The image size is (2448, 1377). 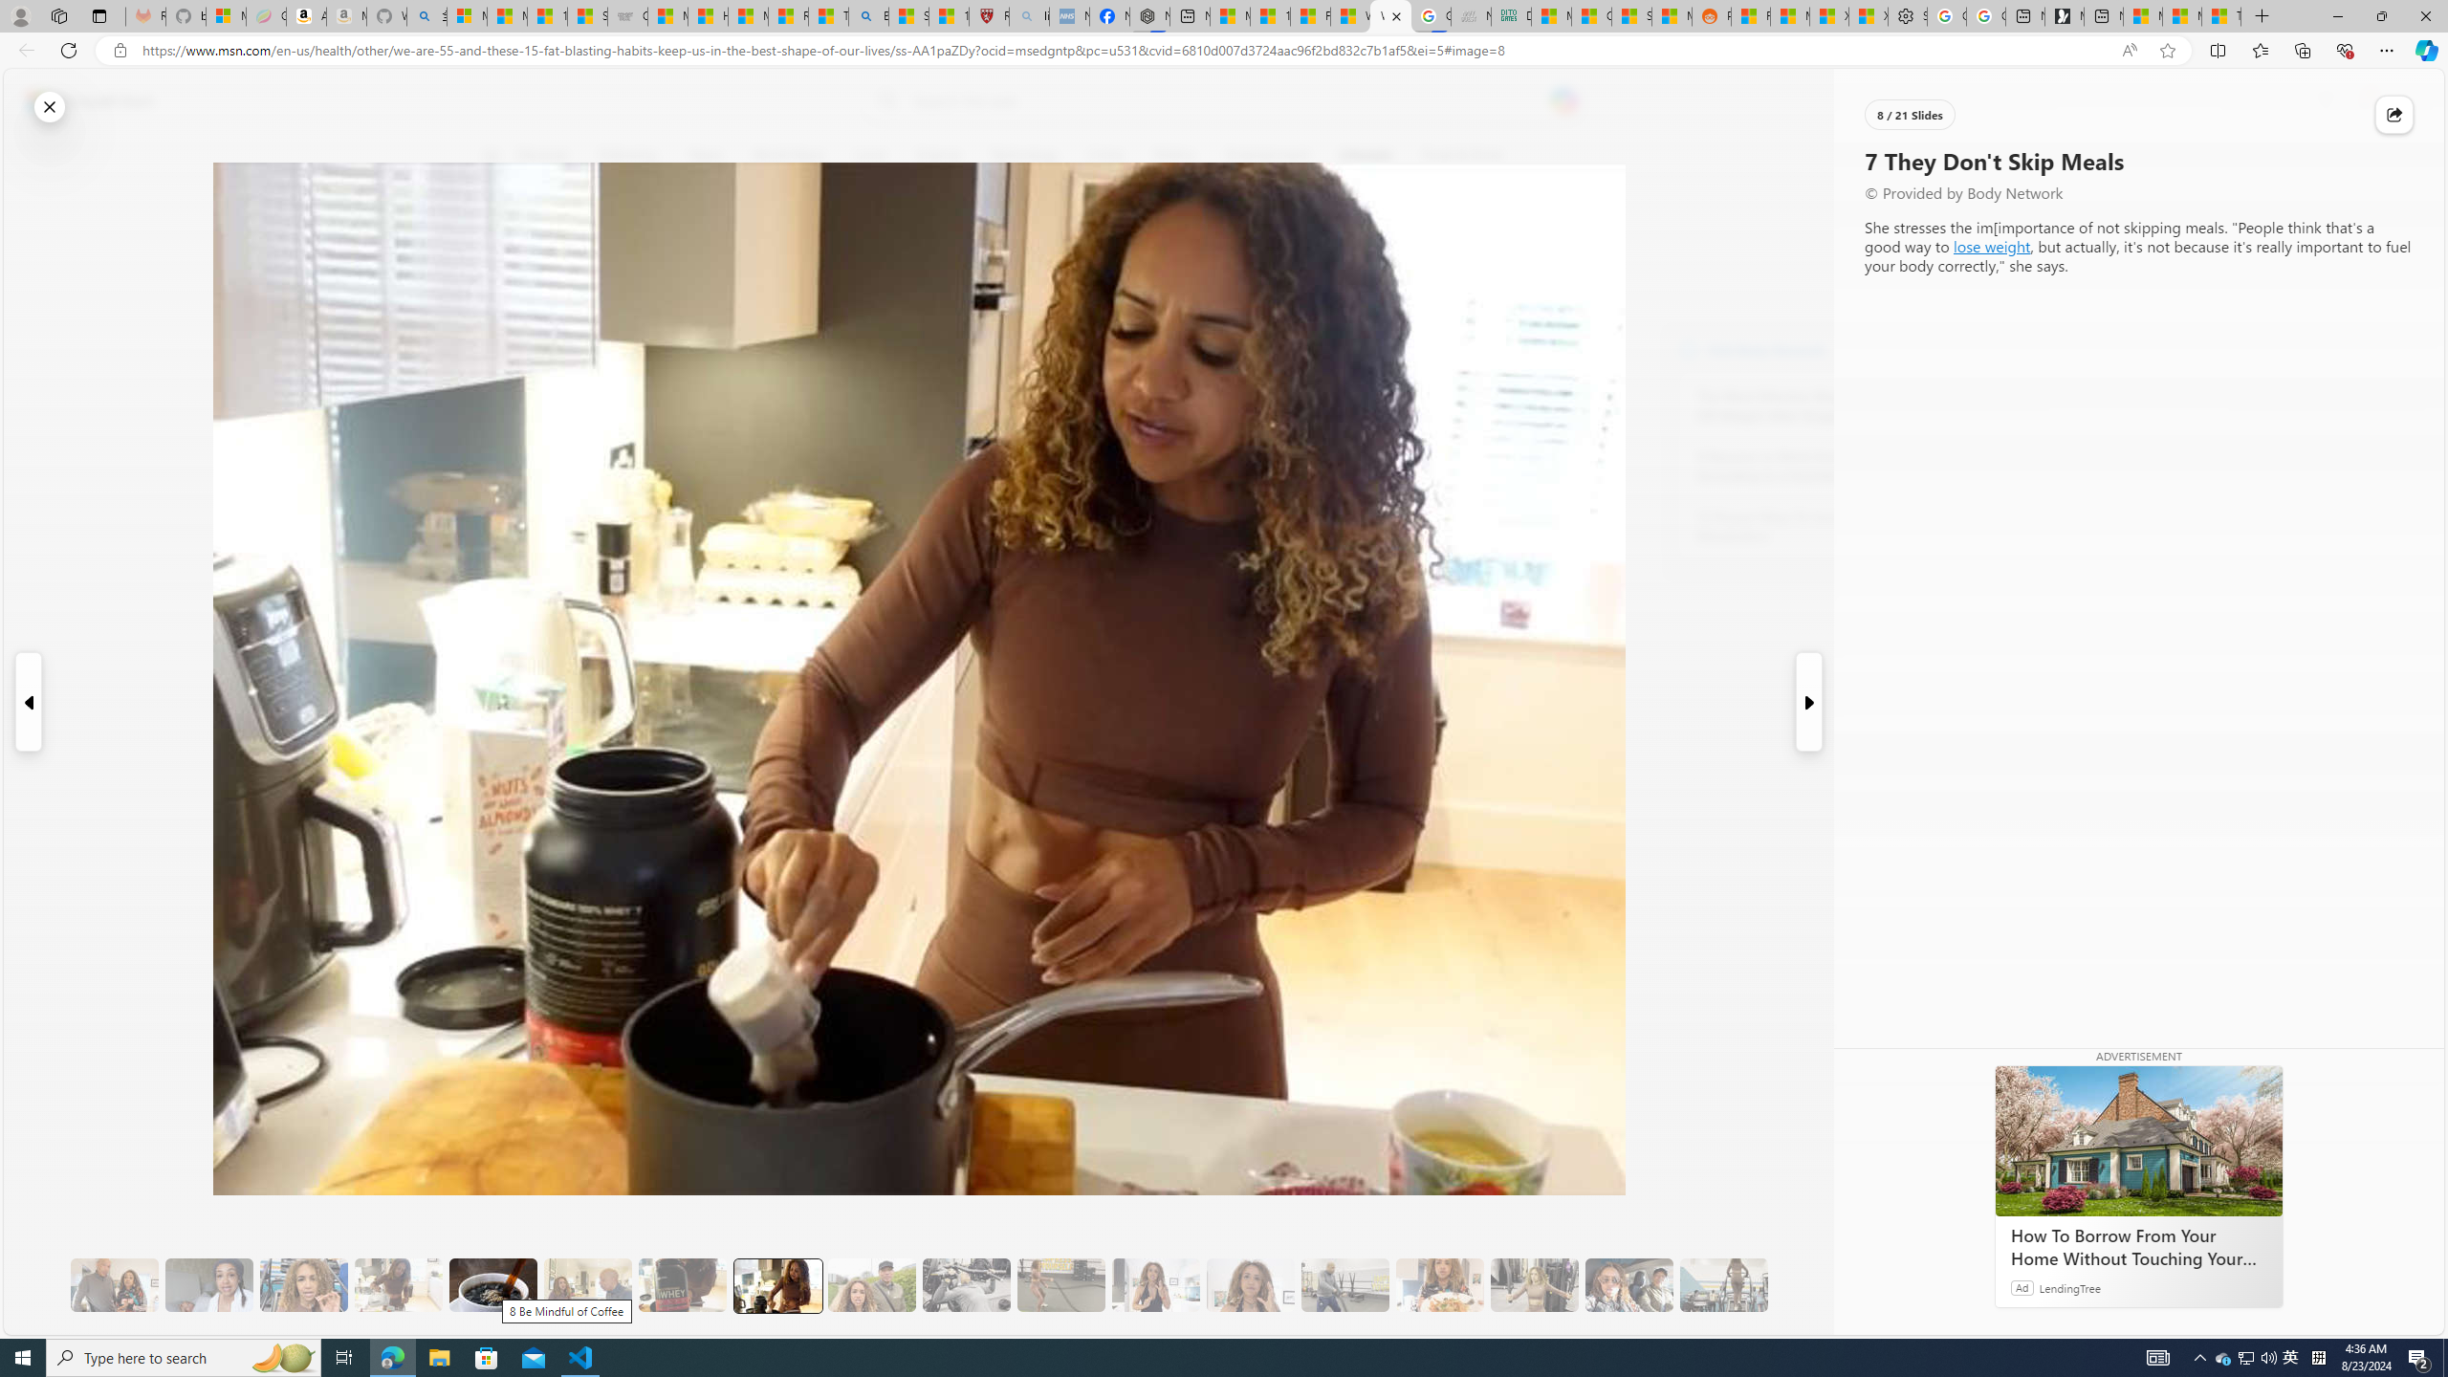 What do you see at coordinates (492, 156) in the screenshot?
I see `Class: button-glyph` at bounding box center [492, 156].